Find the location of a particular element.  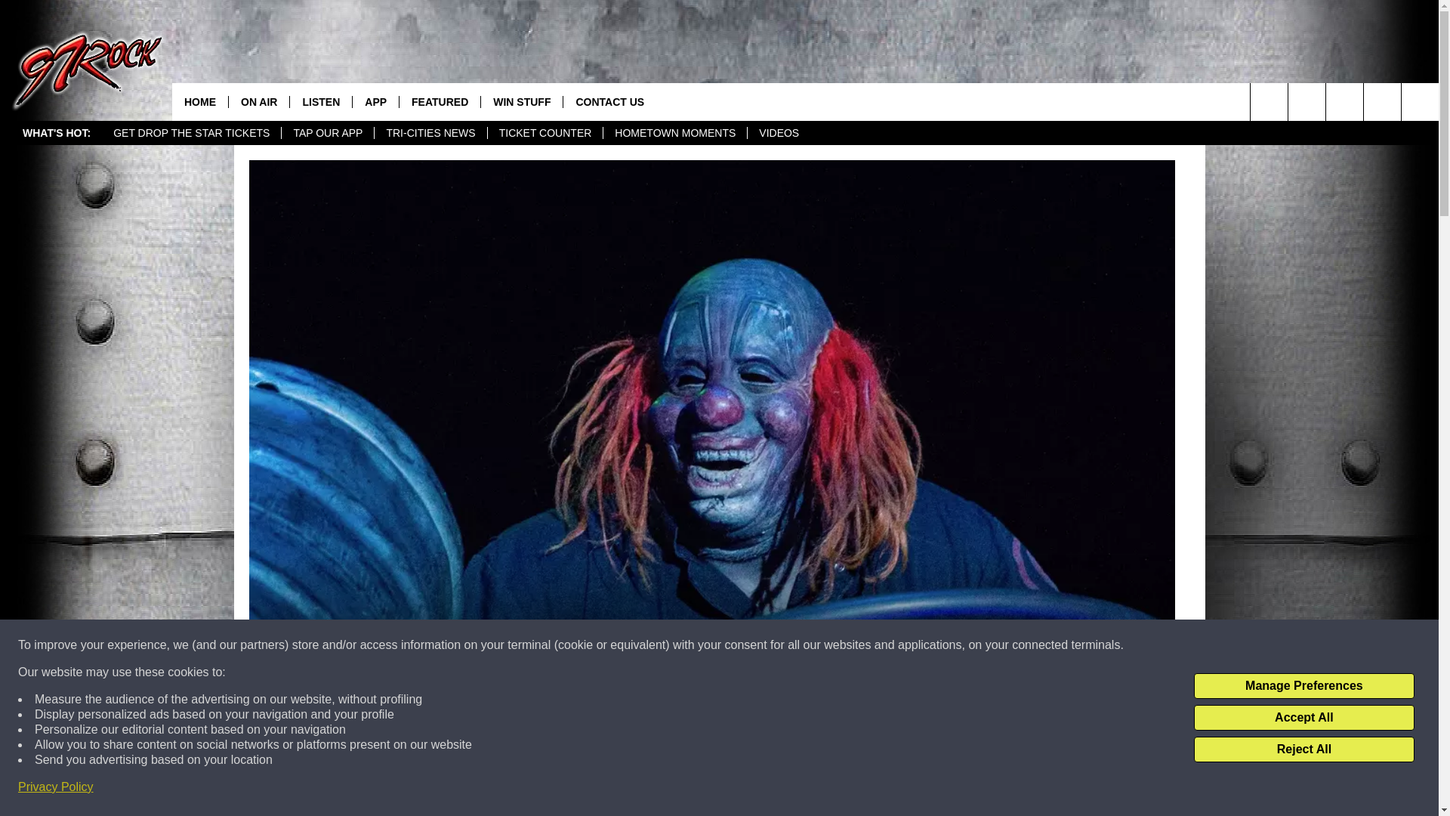

FEATURED is located at coordinates (440, 101).